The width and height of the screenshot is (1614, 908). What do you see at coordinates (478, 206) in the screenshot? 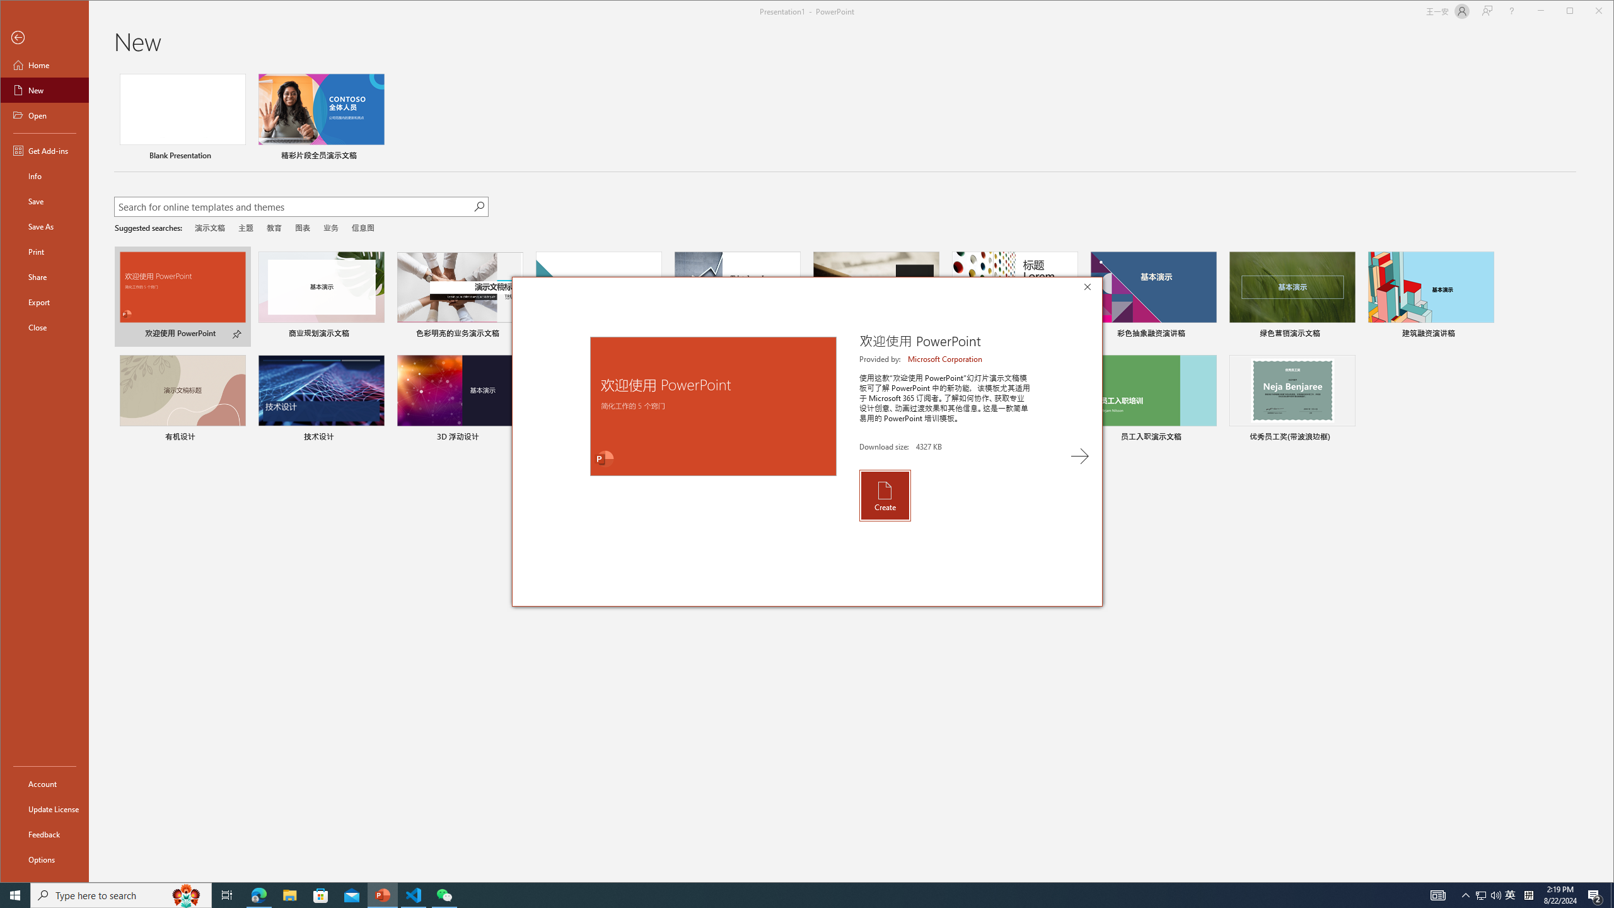
I see `Info` at bounding box center [478, 206].